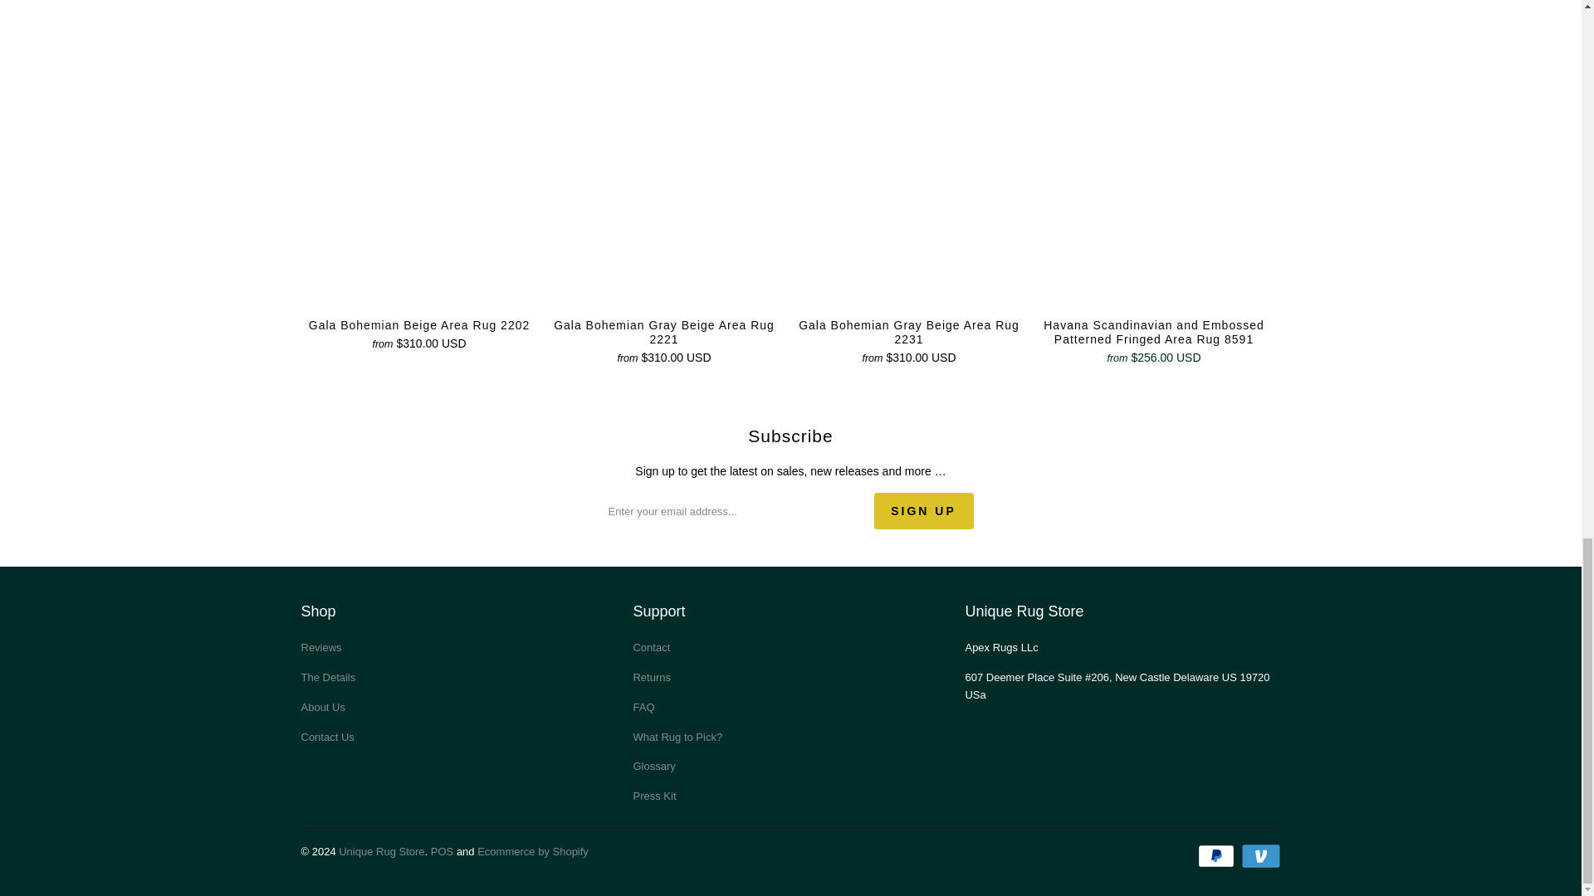 The image size is (1594, 896). What do you see at coordinates (1259, 856) in the screenshot?
I see `Venmo` at bounding box center [1259, 856].